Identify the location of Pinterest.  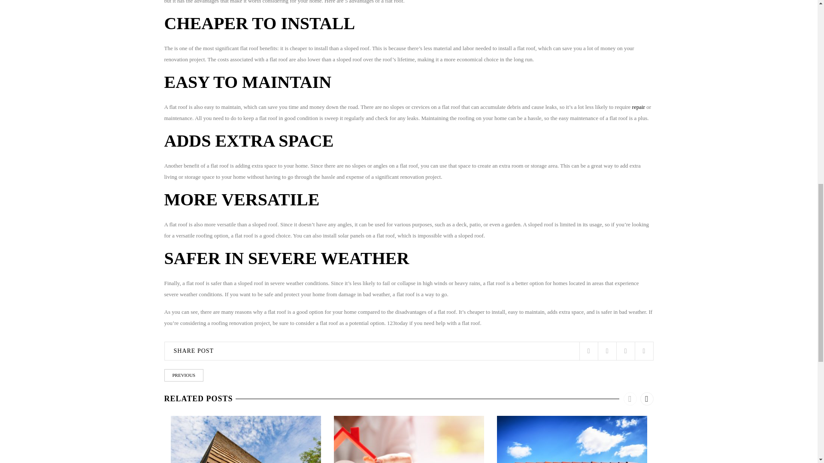
(625, 352).